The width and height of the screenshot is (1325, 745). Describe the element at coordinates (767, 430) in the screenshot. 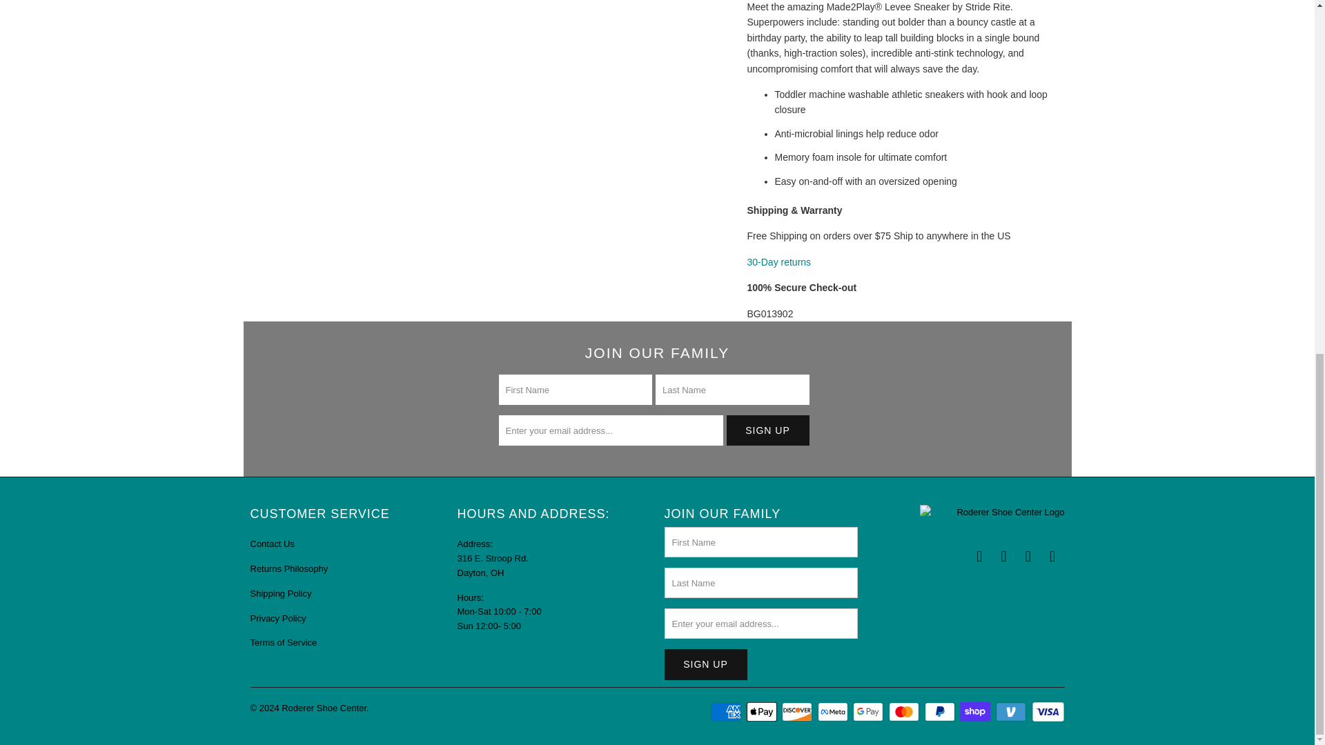

I see `Sign Up` at that location.